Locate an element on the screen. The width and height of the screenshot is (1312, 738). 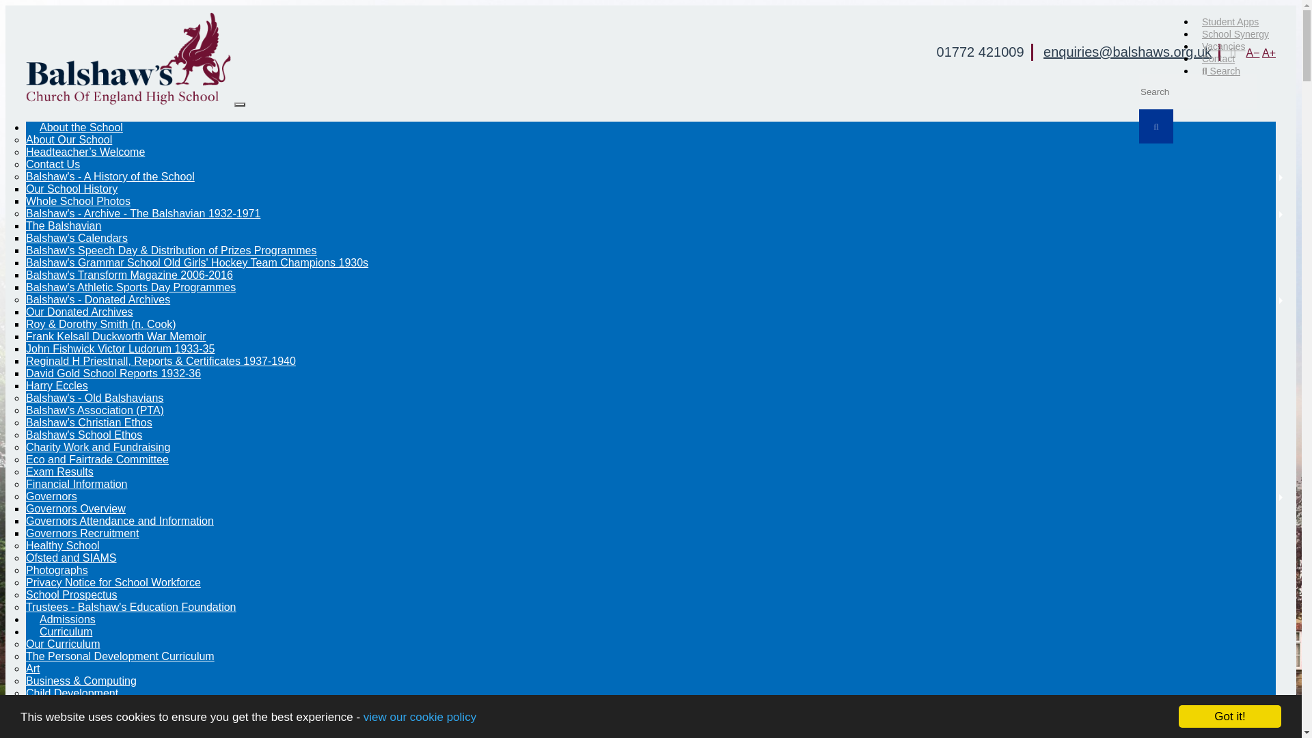
The Balshavian is located at coordinates (63, 225).